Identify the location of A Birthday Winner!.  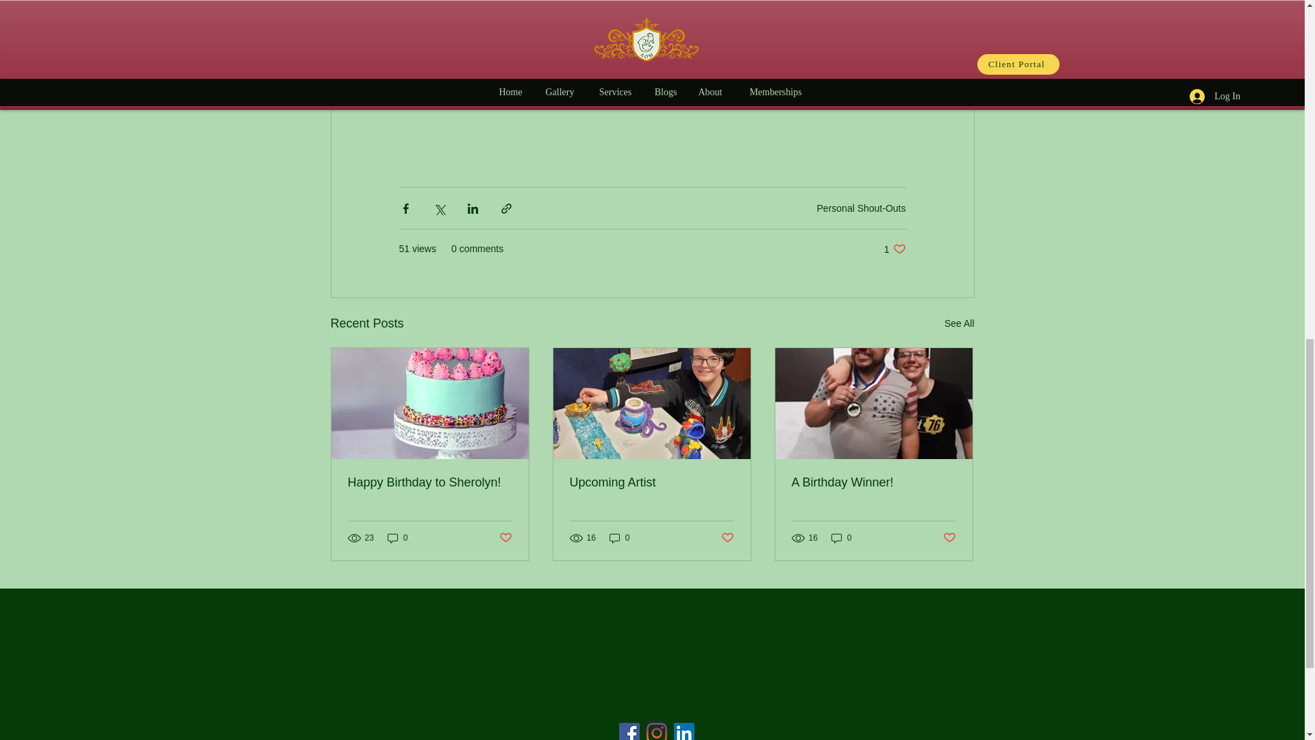
(873, 482).